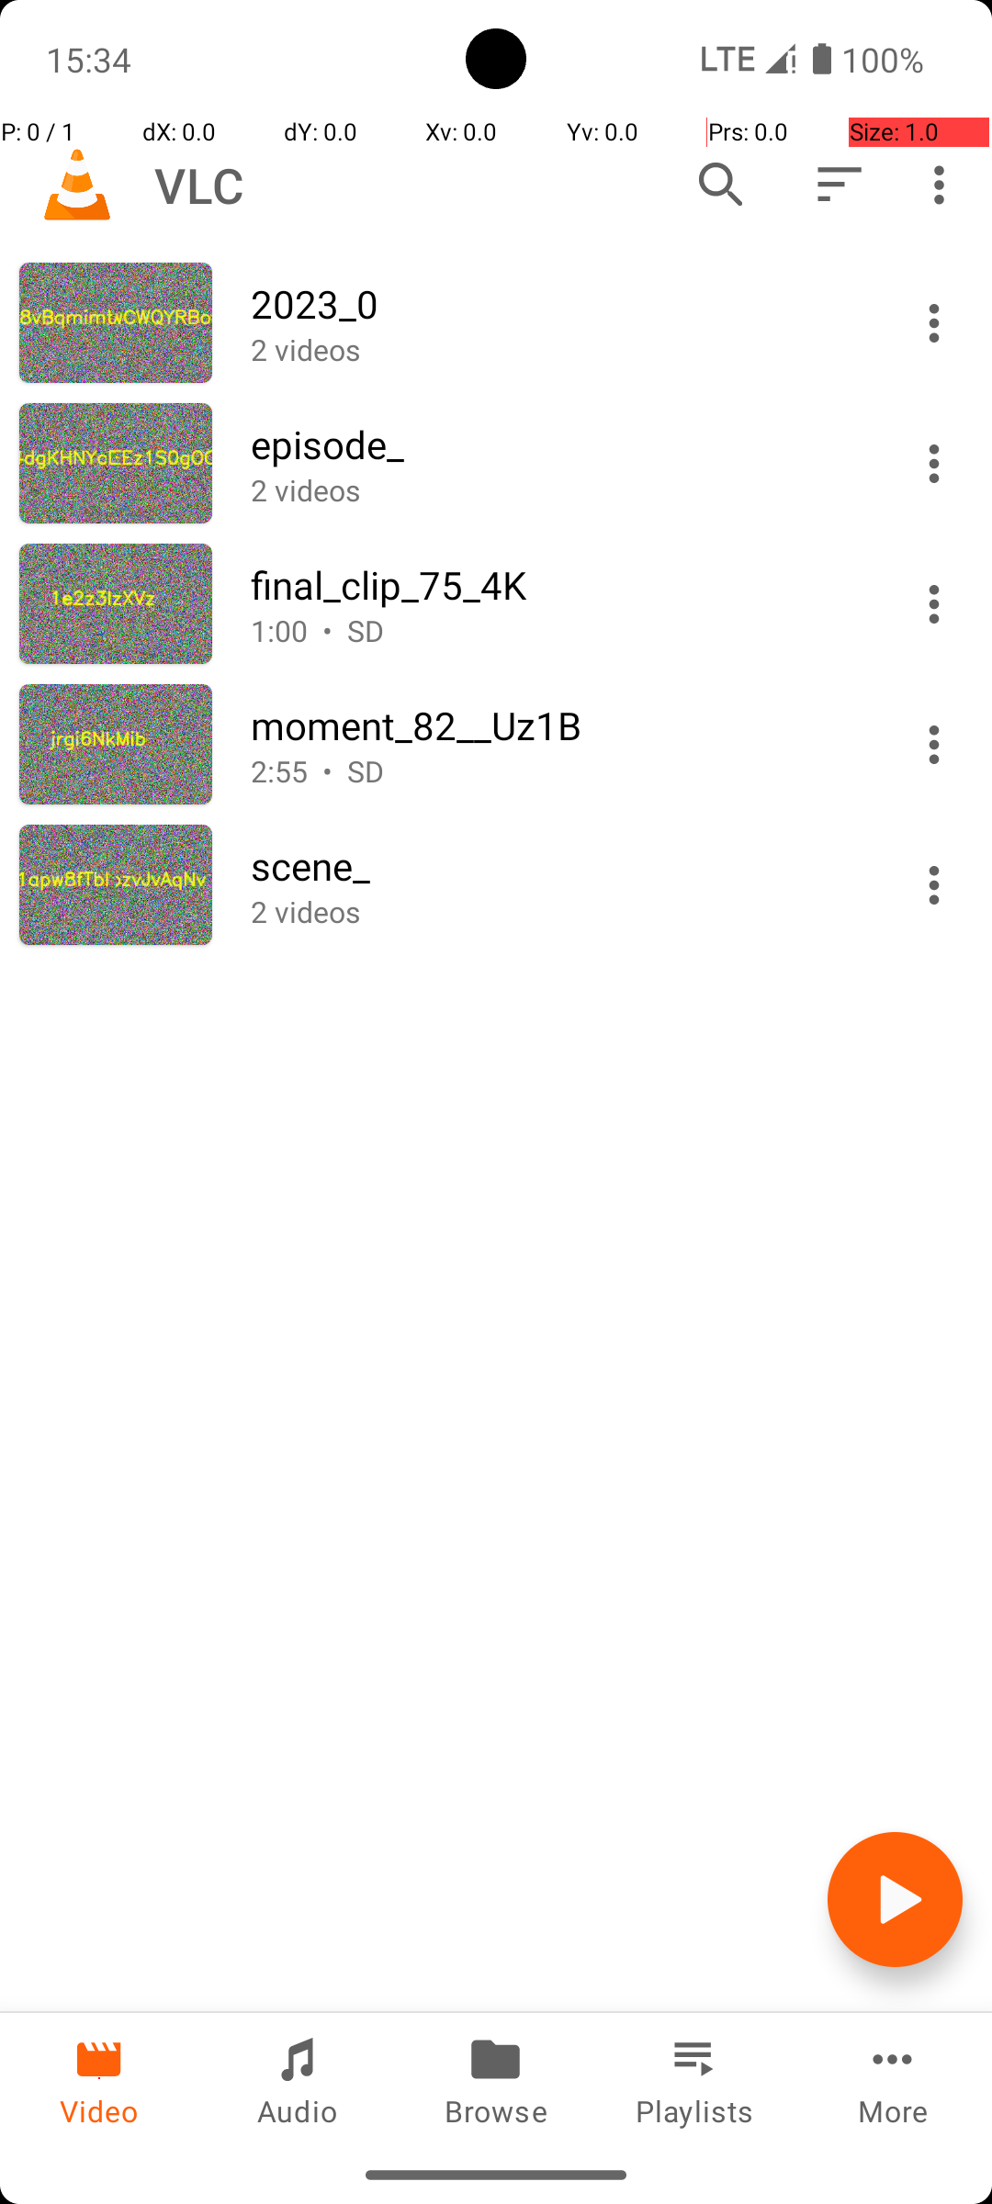  What do you see at coordinates (496, 744) in the screenshot?
I see `Video: moment_82__Uz1B, Duration: 2 minutes 55 seconds` at bounding box center [496, 744].